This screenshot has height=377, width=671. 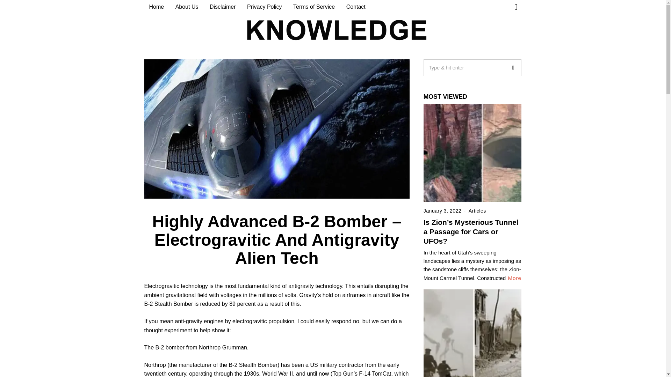 What do you see at coordinates (477, 211) in the screenshot?
I see `Articles` at bounding box center [477, 211].